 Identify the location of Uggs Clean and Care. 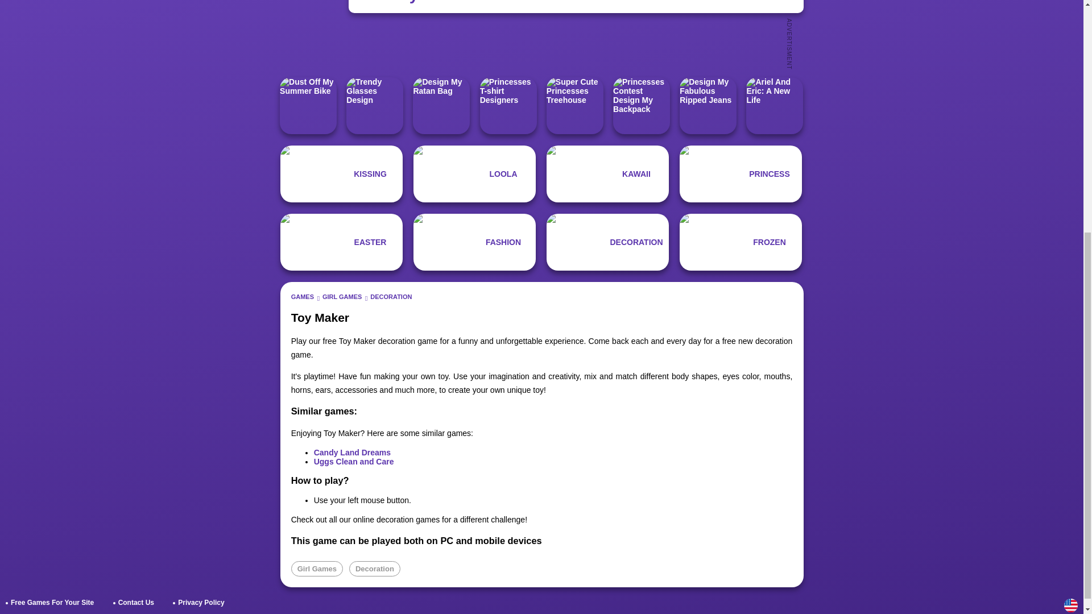
(354, 461).